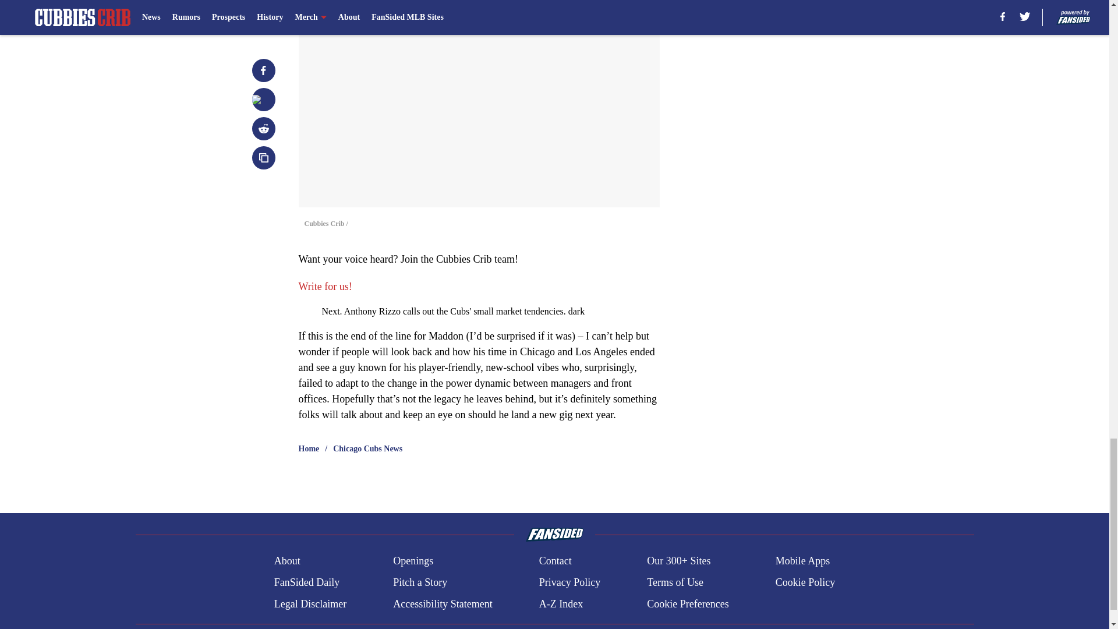 Image resolution: width=1118 pixels, height=629 pixels. What do you see at coordinates (688, 603) in the screenshot?
I see `Cookie Preferences` at bounding box center [688, 603].